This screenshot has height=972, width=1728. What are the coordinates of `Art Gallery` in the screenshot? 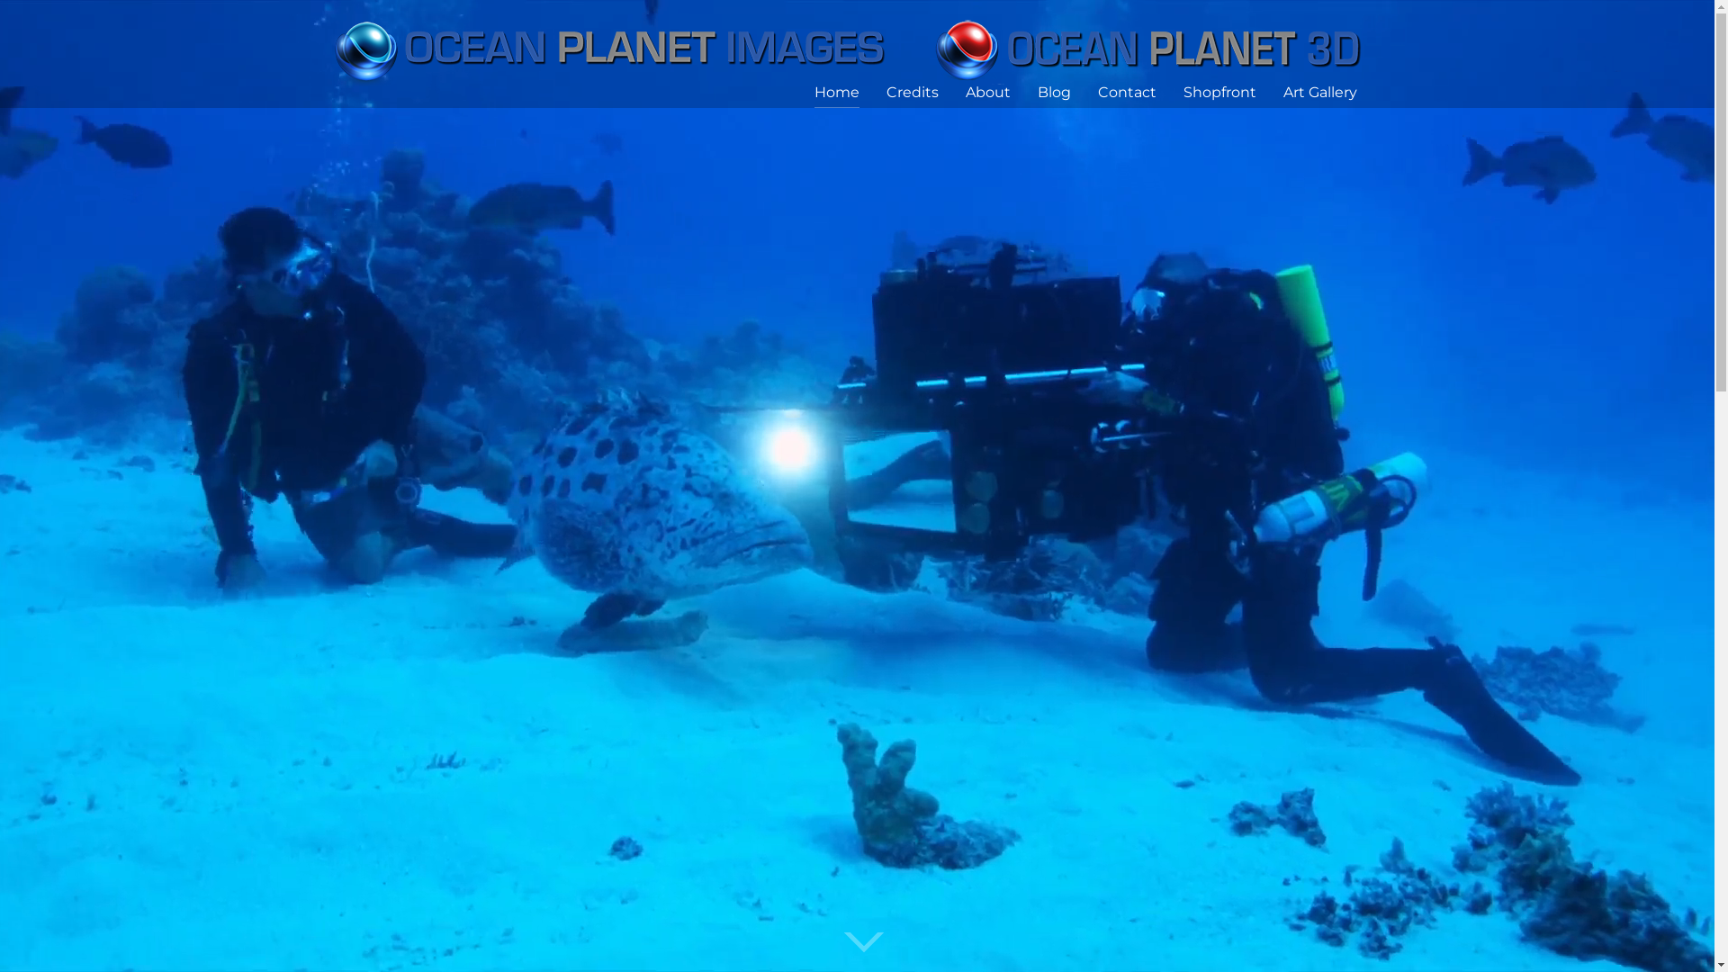 It's located at (1320, 92).